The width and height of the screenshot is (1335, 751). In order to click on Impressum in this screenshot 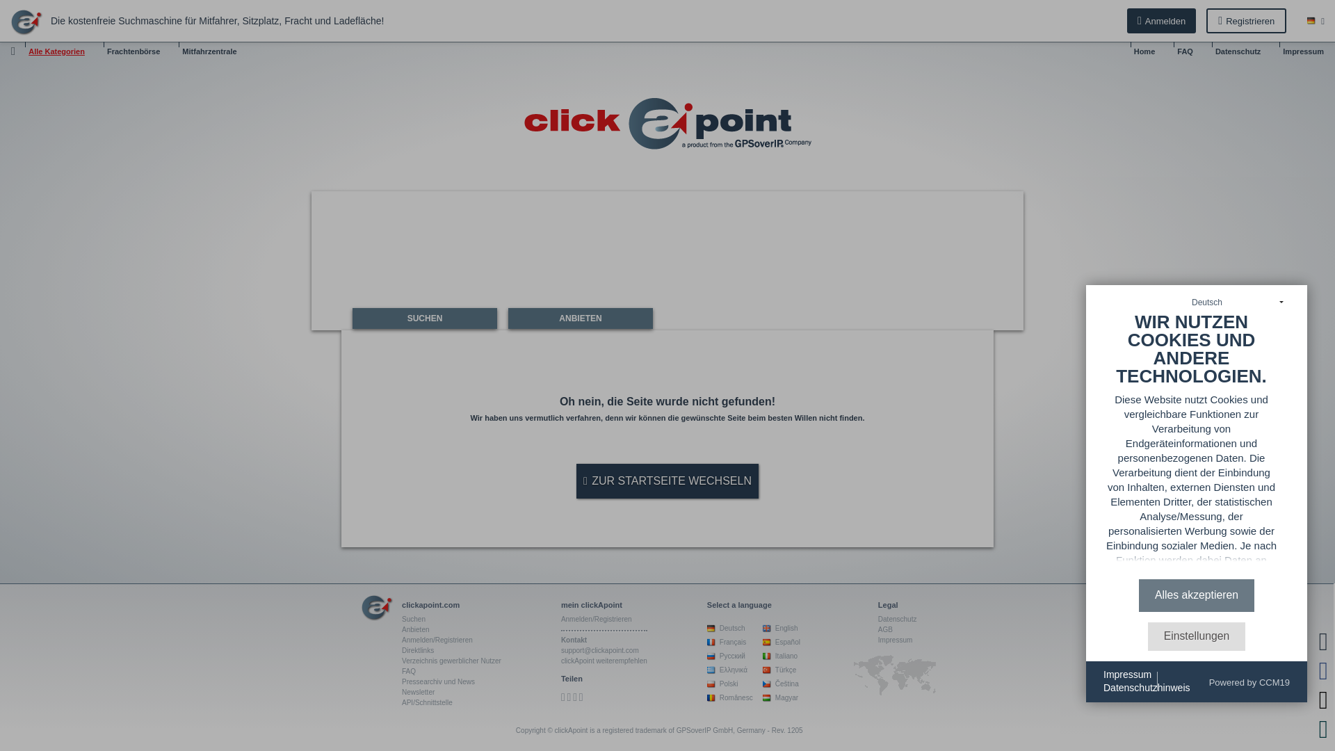, I will do `click(1303, 51)`.